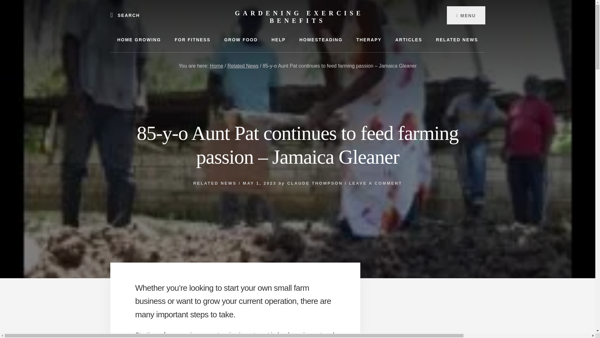  What do you see at coordinates (408, 40) in the screenshot?
I see `ARTICLES` at bounding box center [408, 40].